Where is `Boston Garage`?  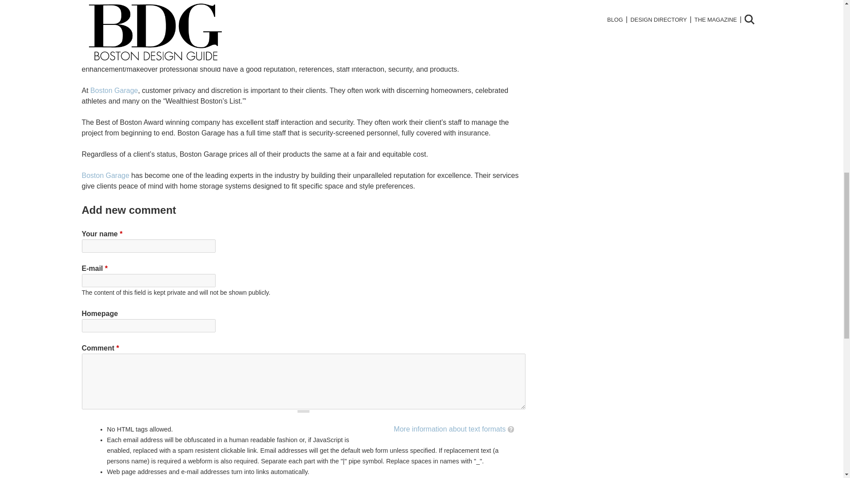 Boston Garage is located at coordinates (105, 175).